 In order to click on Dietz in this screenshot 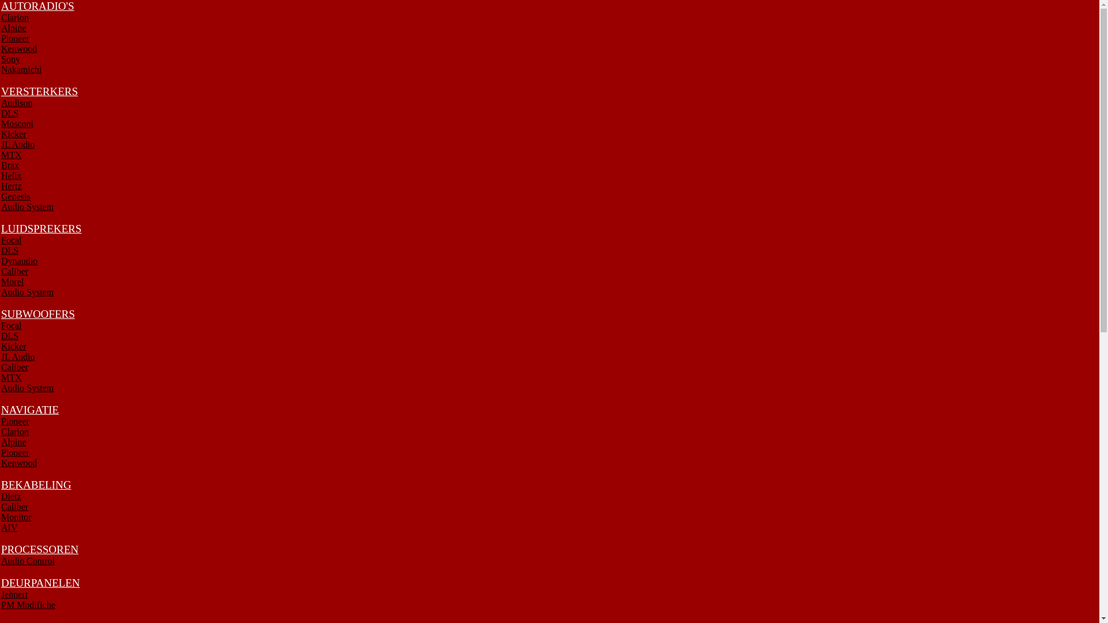, I will do `click(12, 496)`.